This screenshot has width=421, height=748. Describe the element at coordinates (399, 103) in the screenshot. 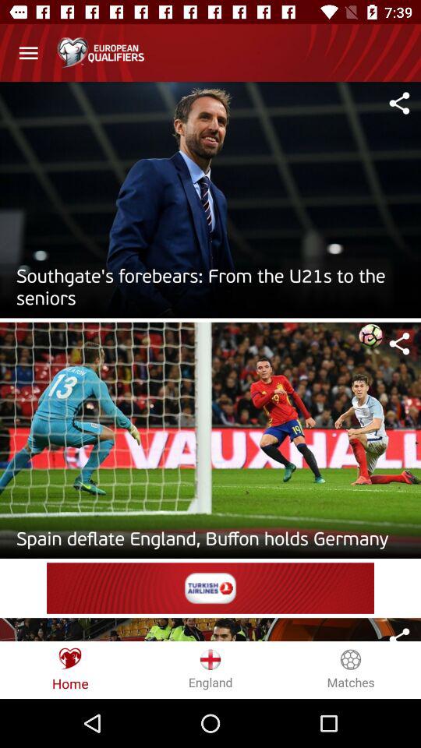

I see `share page` at that location.